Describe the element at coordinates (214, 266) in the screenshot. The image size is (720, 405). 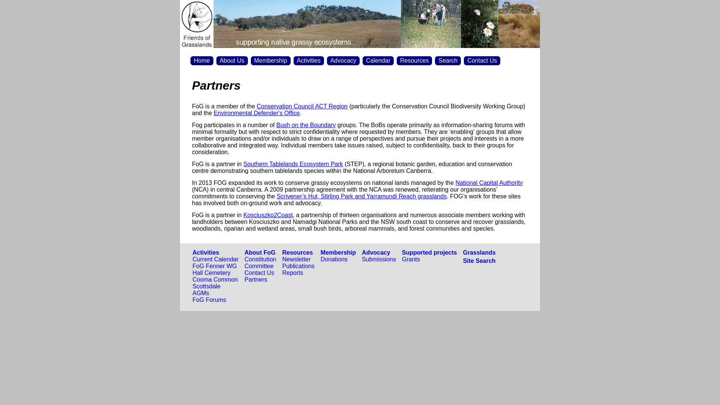
I see `FoG Fenner WG` at that location.